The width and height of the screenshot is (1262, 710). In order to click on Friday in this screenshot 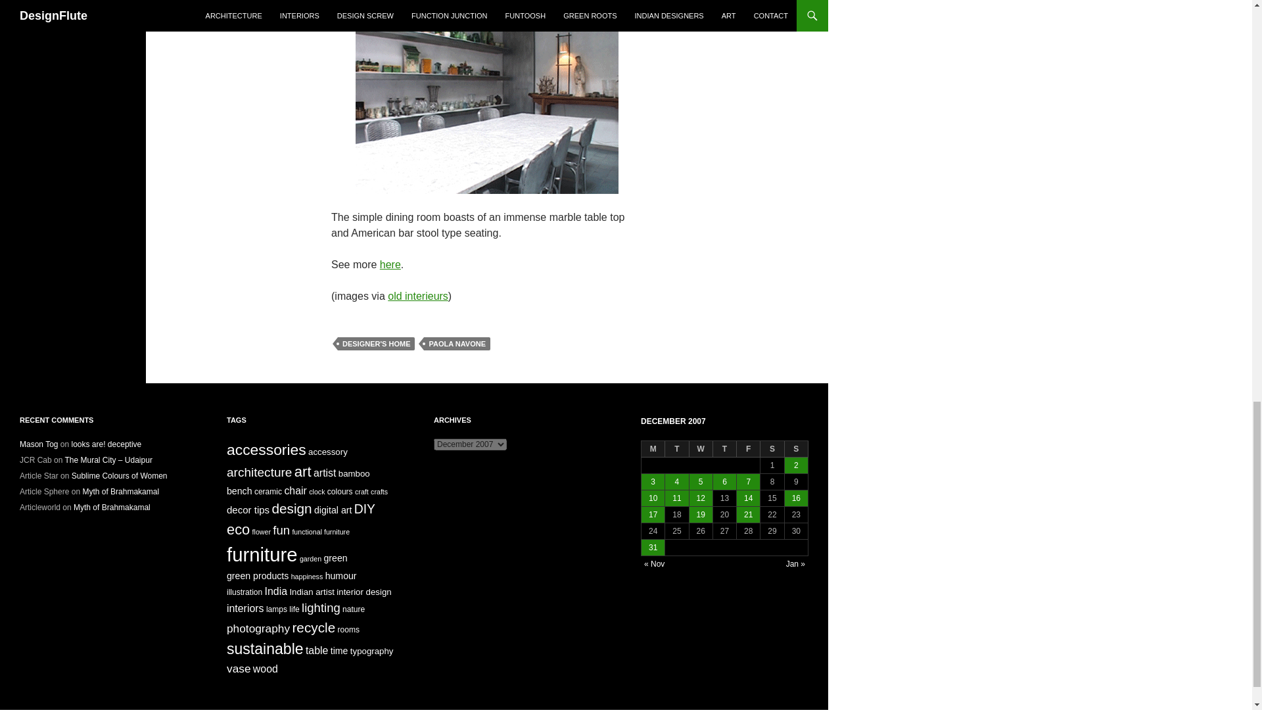, I will do `click(749, 448)`.